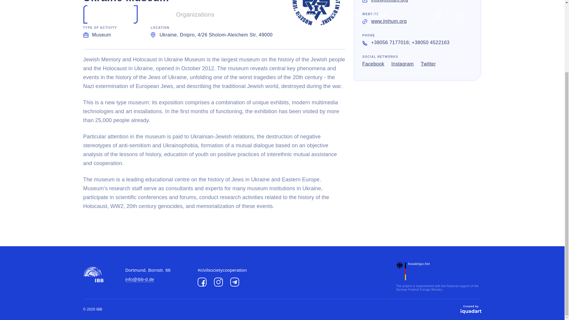  I want to click on Twitter, so click(428, 64).